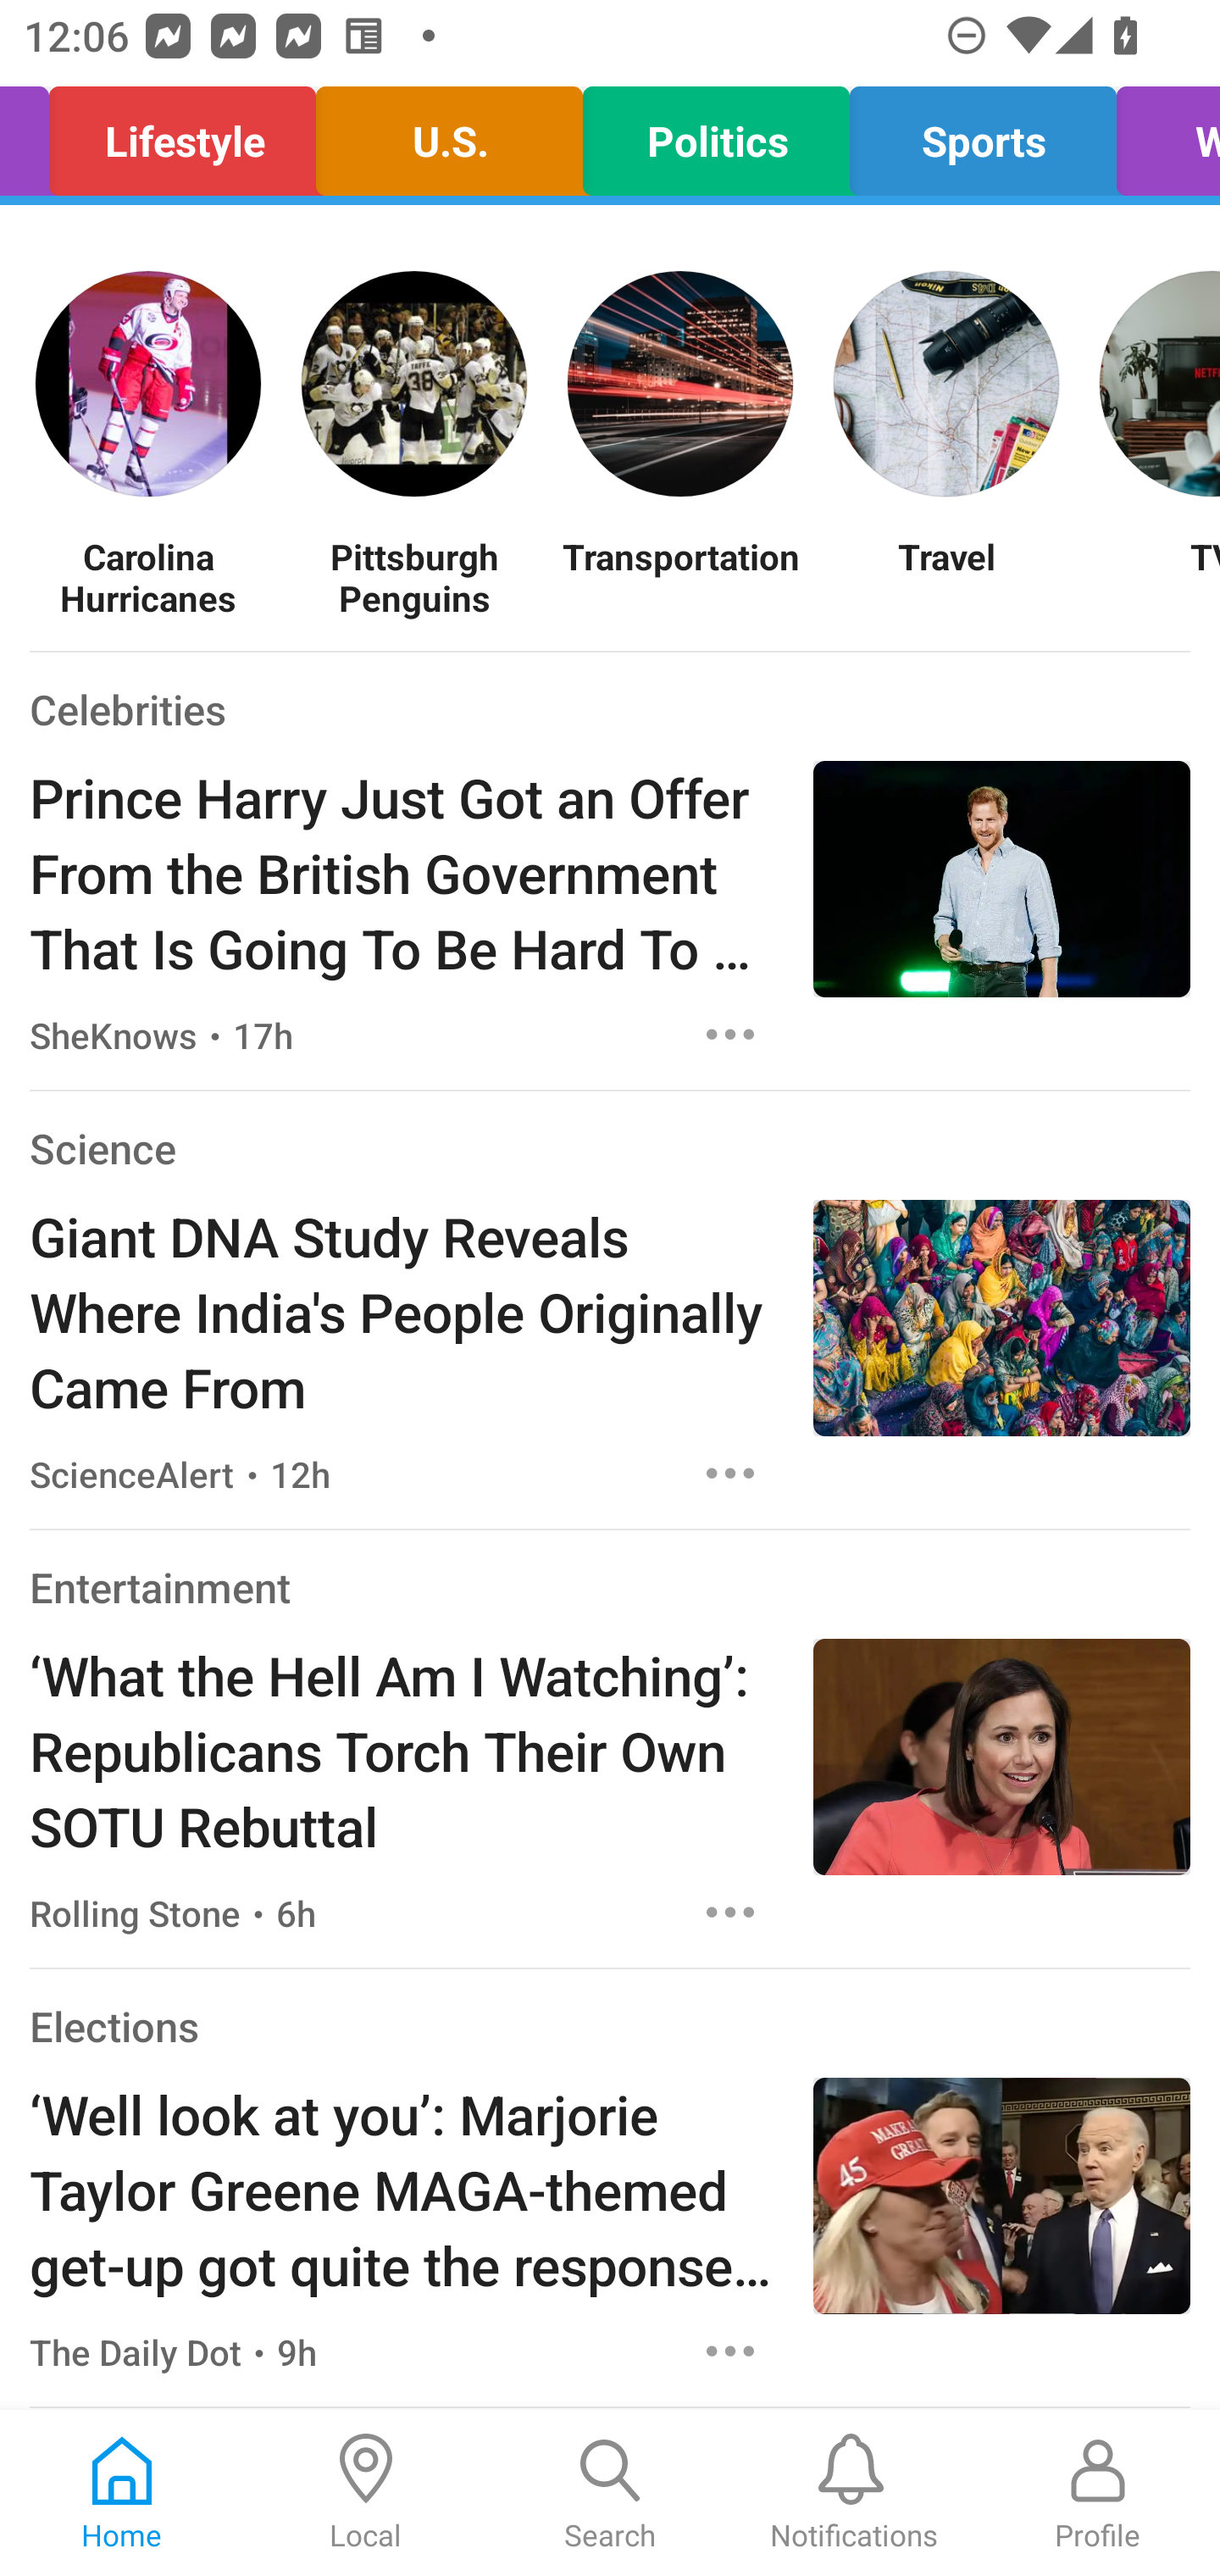 The height and width of the screenshot is (2576, 1220). I want to click on Transportation, so click(679, 576).